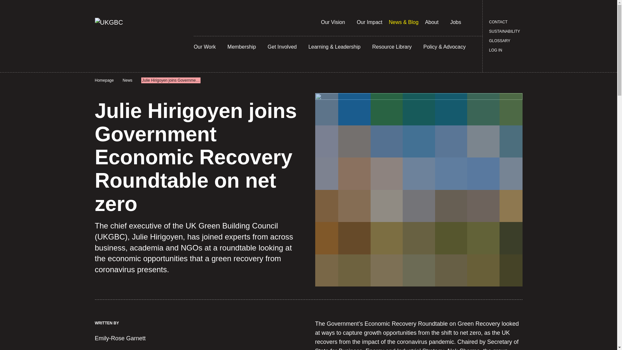  I want to click on About, so click(432, 22).